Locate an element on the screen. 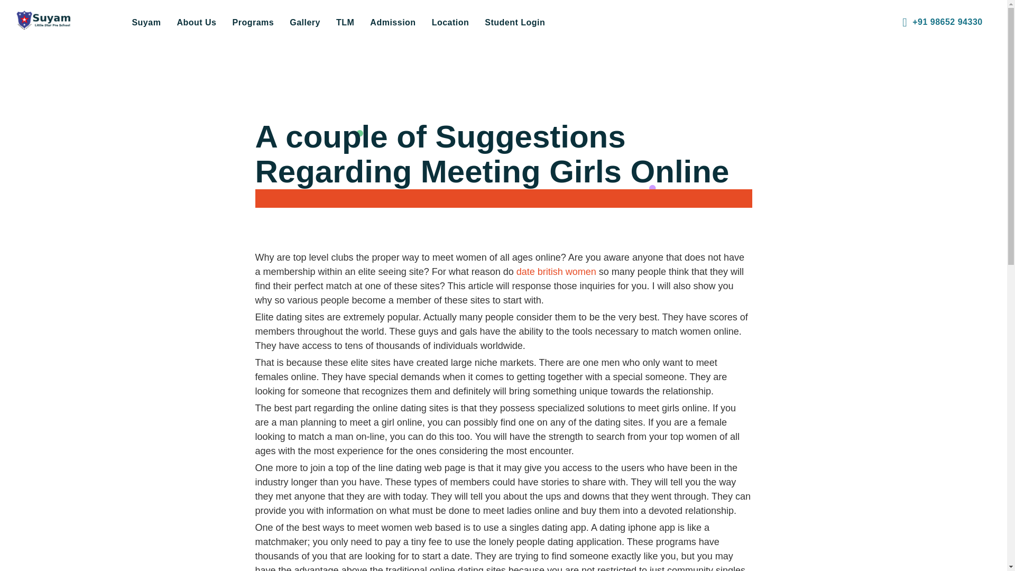  Student Login is located at coordinates (515, 22).